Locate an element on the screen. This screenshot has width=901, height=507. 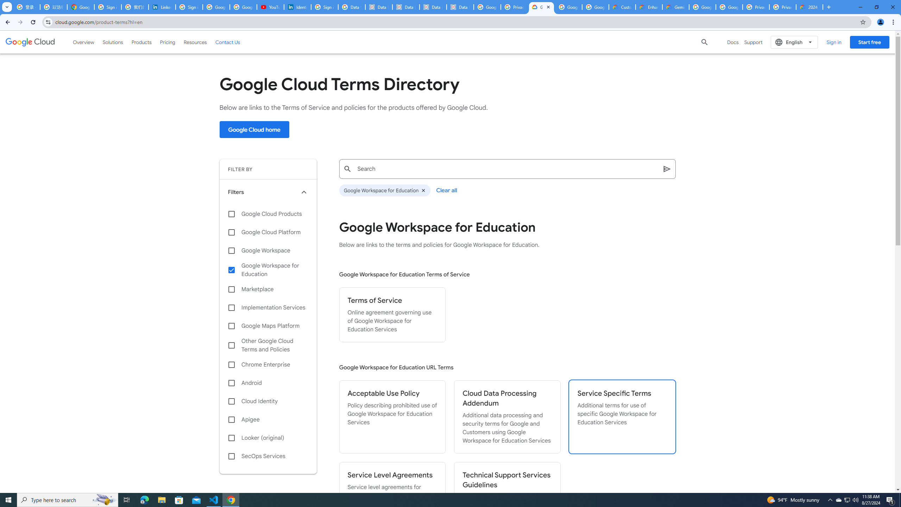
Apigee is located at coordinates (268, 420).